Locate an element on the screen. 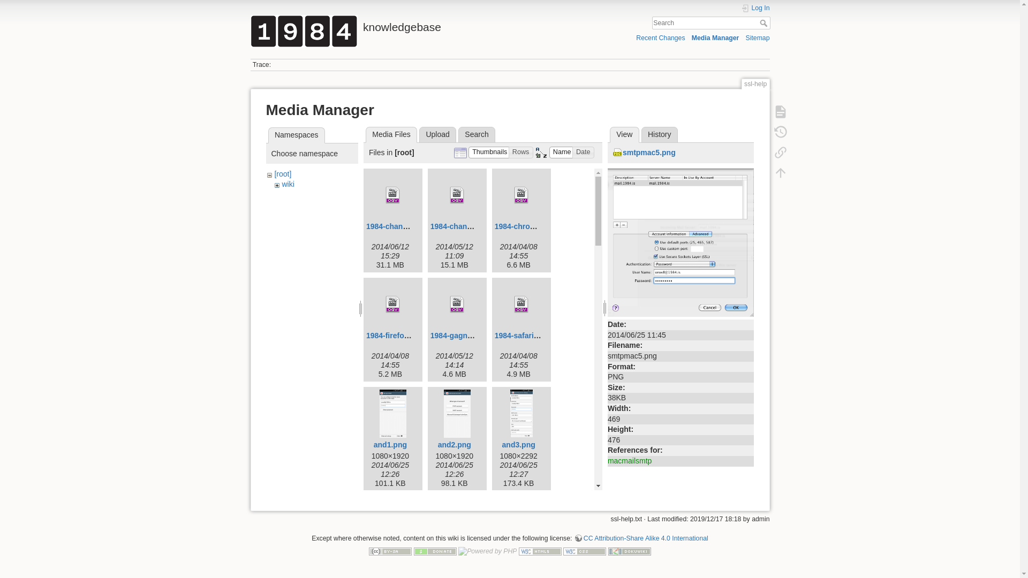  Search is located at coordinates (477, 135).